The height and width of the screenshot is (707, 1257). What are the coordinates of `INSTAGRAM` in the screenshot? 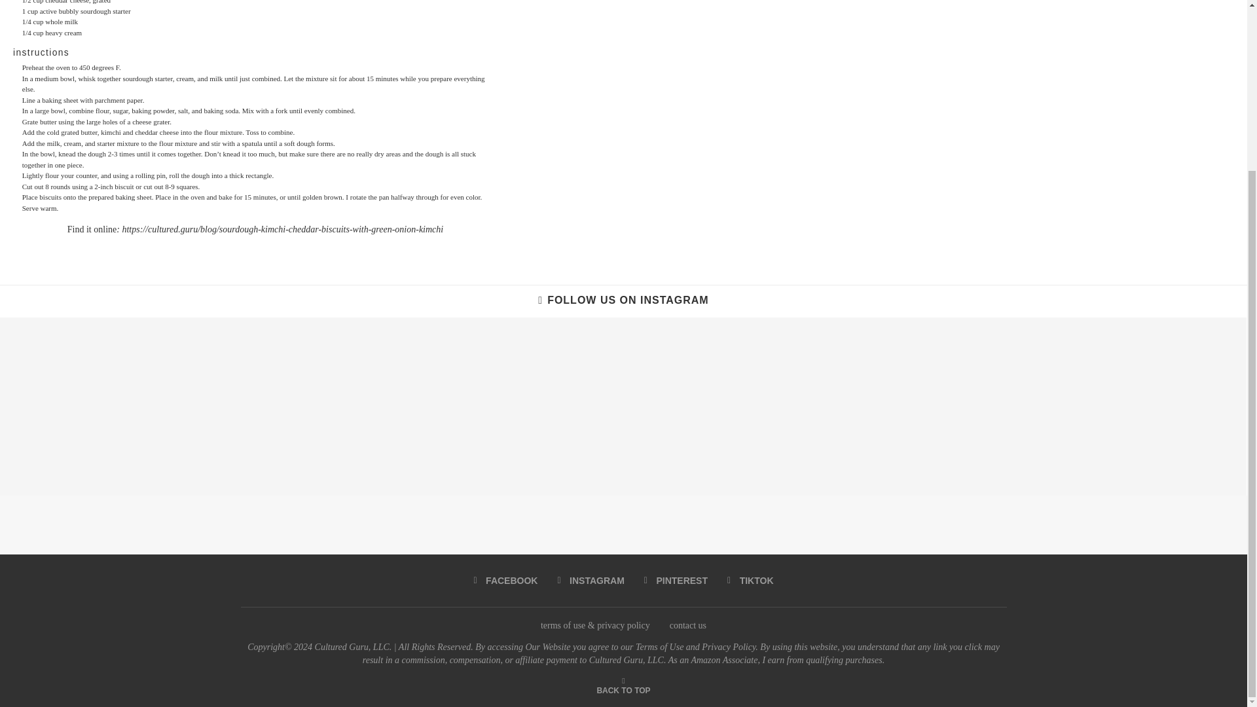 It's located at (590, 580).